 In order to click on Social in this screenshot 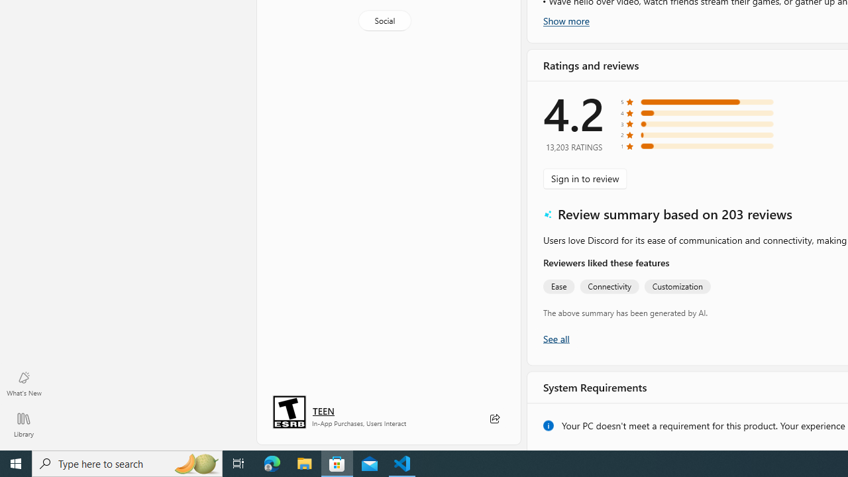, I will do `click(384, 20)`.